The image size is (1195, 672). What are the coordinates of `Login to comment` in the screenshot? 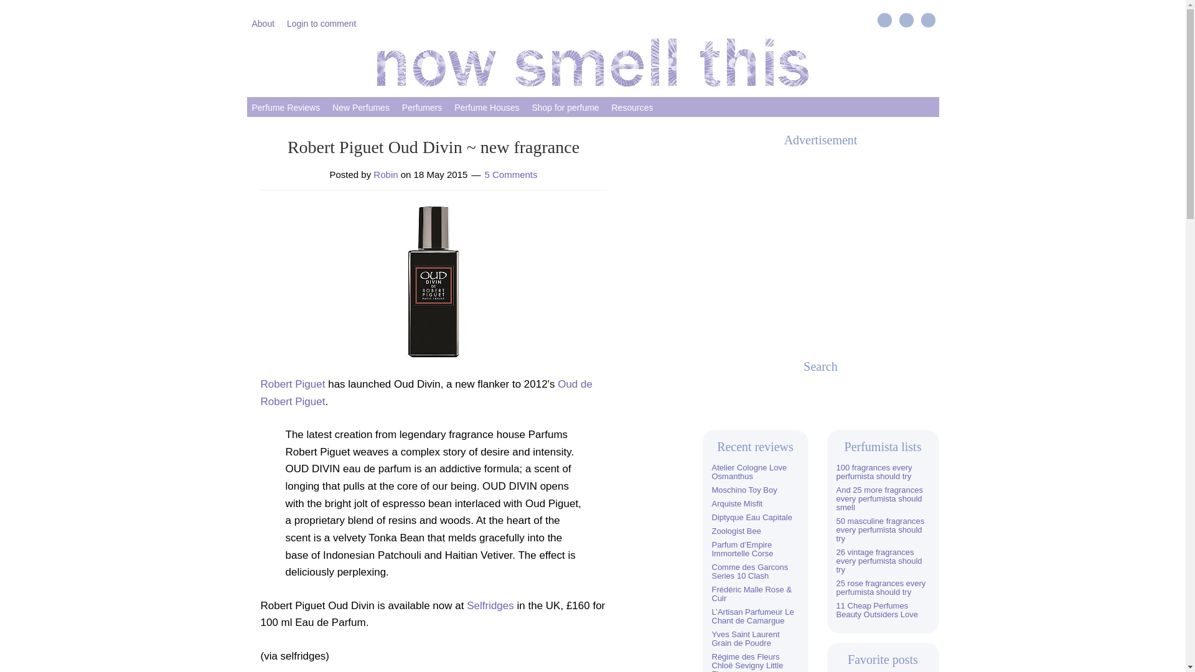 It's located at (321, 22).